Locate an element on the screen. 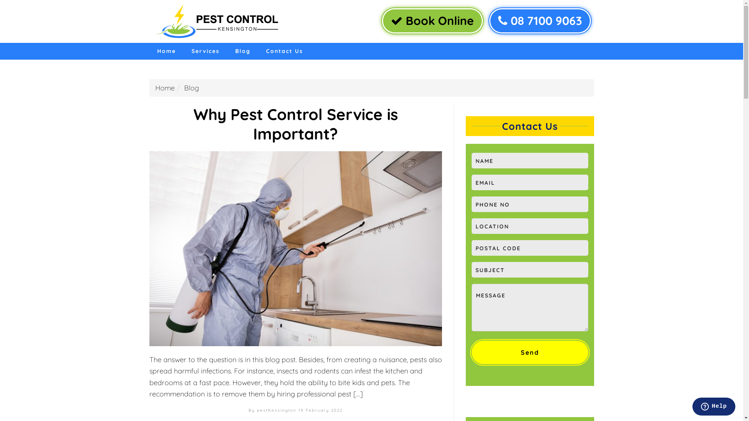  Home is located at coordinates (165, 88).